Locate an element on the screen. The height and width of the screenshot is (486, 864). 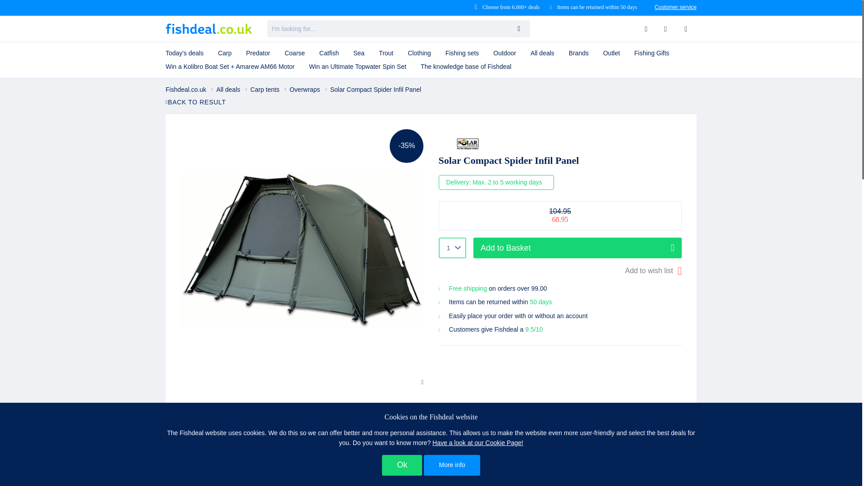
Trout is located at coordinates (386, 53).